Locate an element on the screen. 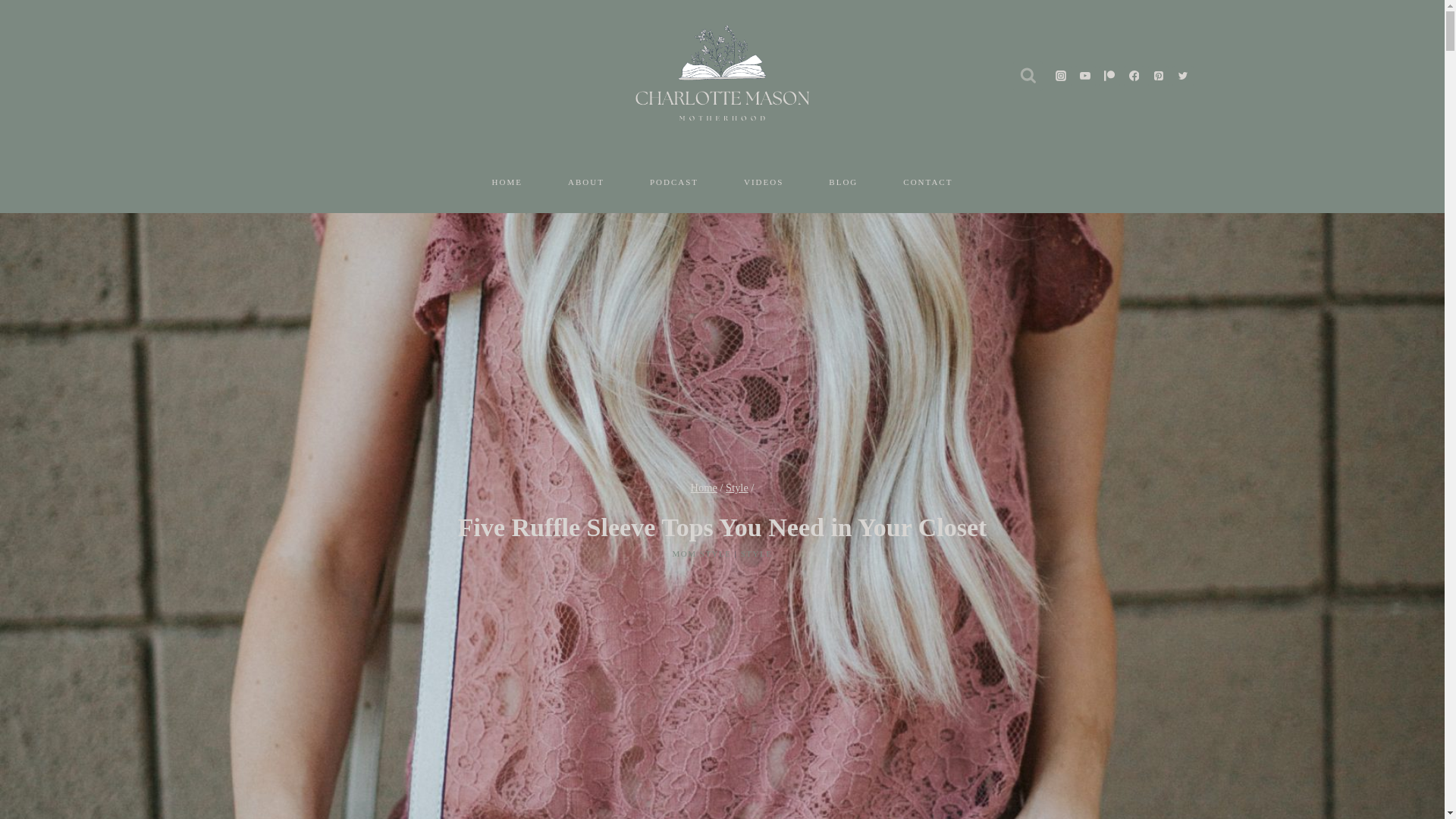 The image size is (1456, 819). ABOUT is located at coordinates (585, 182).